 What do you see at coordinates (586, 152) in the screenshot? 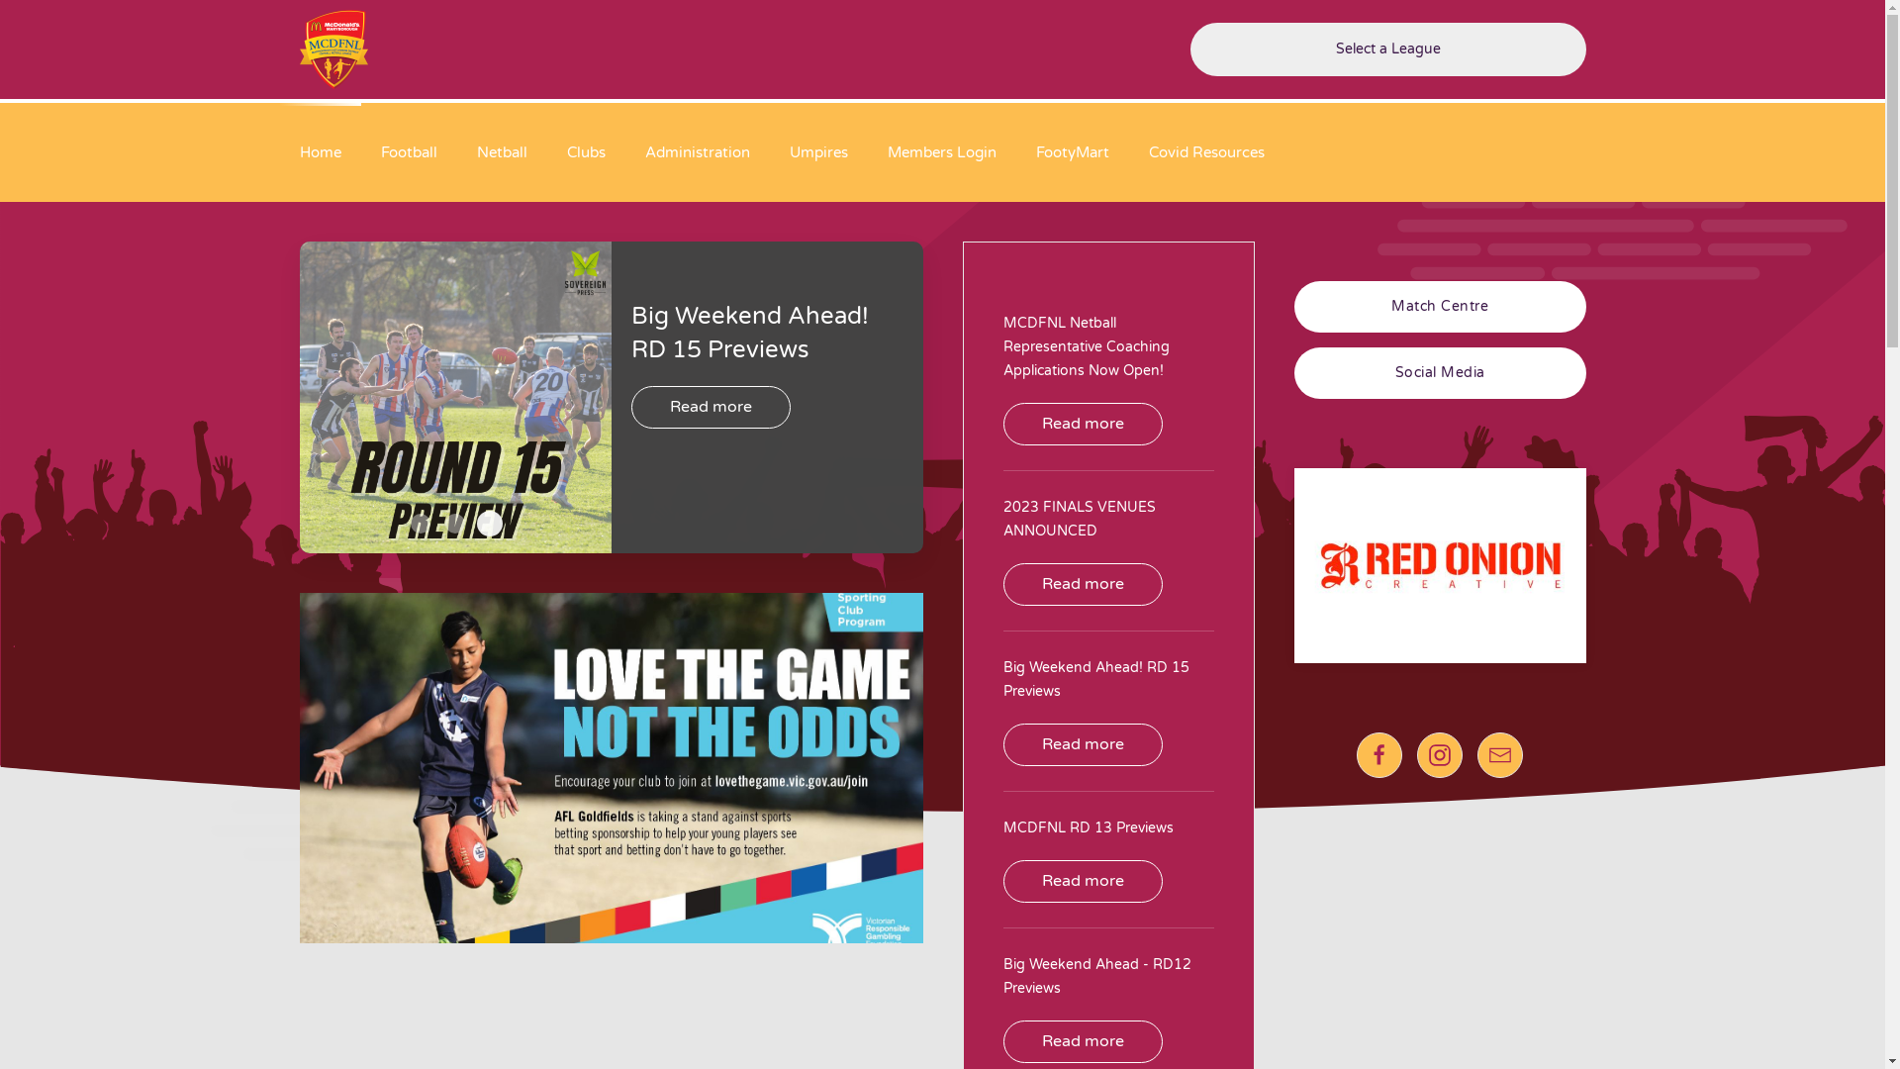
I see `Clubs` at bounding box center [586, 152].